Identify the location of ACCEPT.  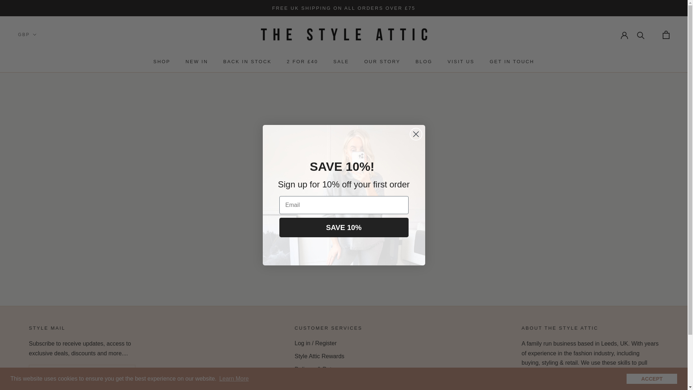
(651, 378).